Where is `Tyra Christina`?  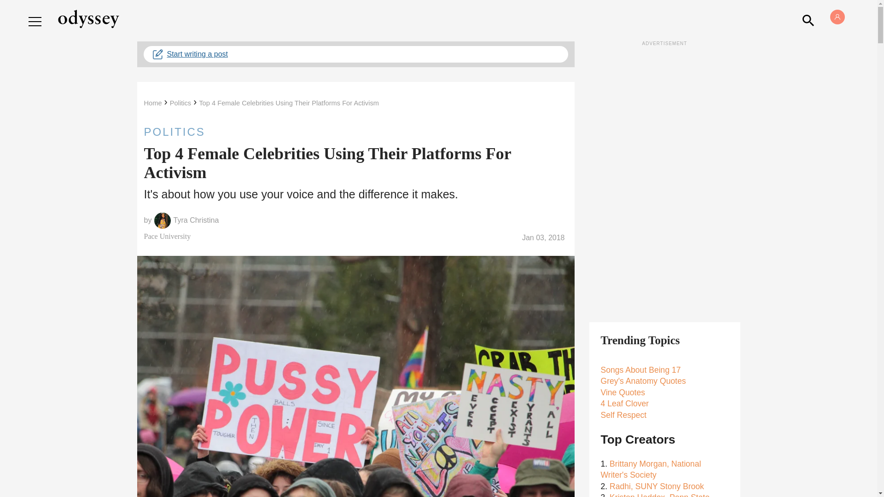 Tyra Christina is located at coordinates (196, 220).